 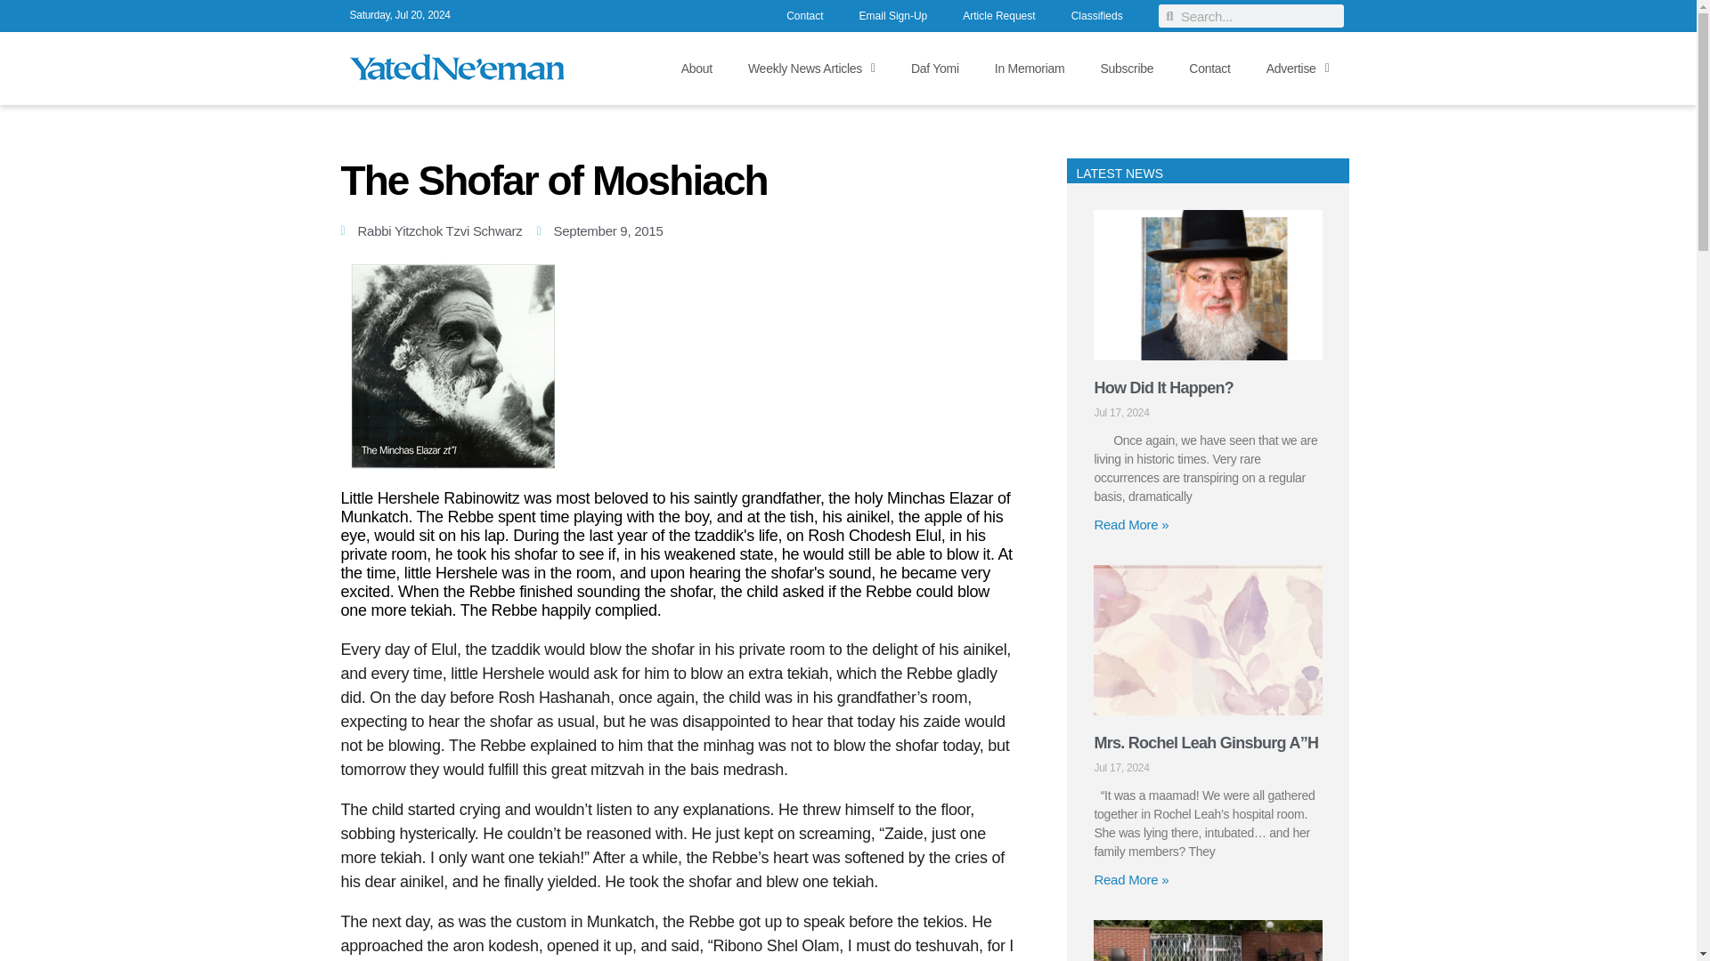 What do you see at coordinates (1209, 69) in the screenshot?
I see `Contact` at bounding box center [1209, 69].